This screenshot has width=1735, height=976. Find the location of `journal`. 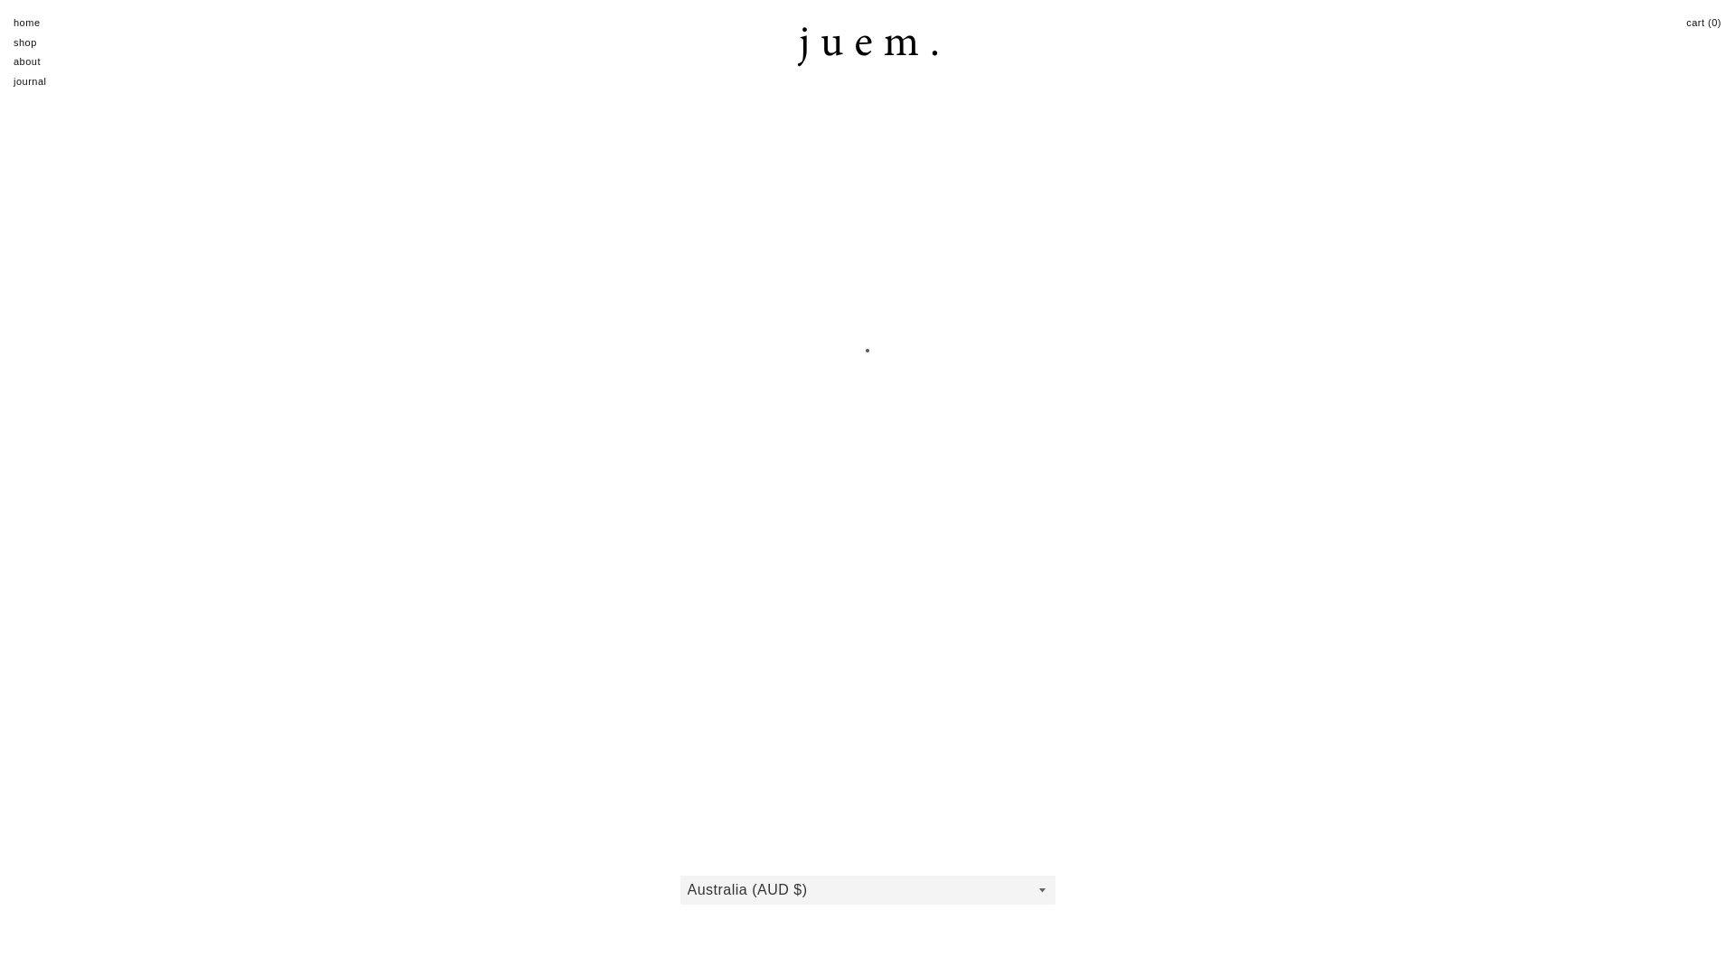

journal is located at coordinates (43, 82).